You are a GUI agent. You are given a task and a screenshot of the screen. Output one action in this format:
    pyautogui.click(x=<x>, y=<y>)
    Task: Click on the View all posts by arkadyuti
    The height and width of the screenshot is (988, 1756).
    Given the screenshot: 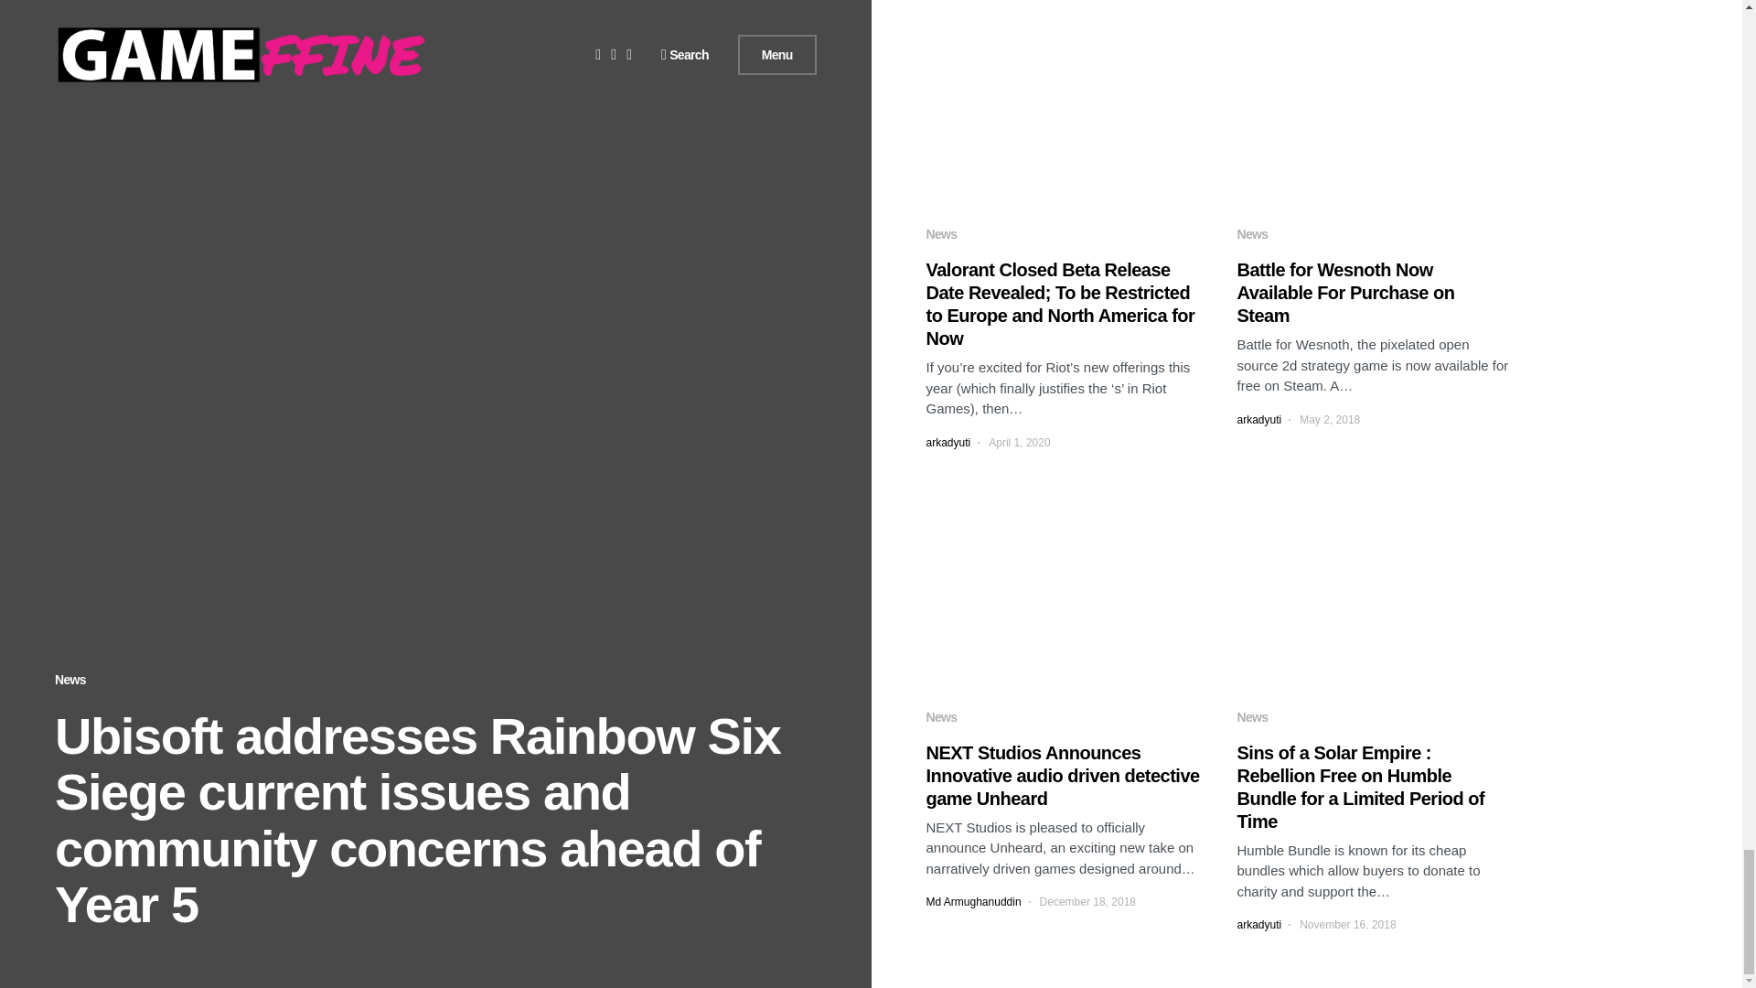 What is the action you would take?
    pyautogui.click(x=1258, y=924)
    